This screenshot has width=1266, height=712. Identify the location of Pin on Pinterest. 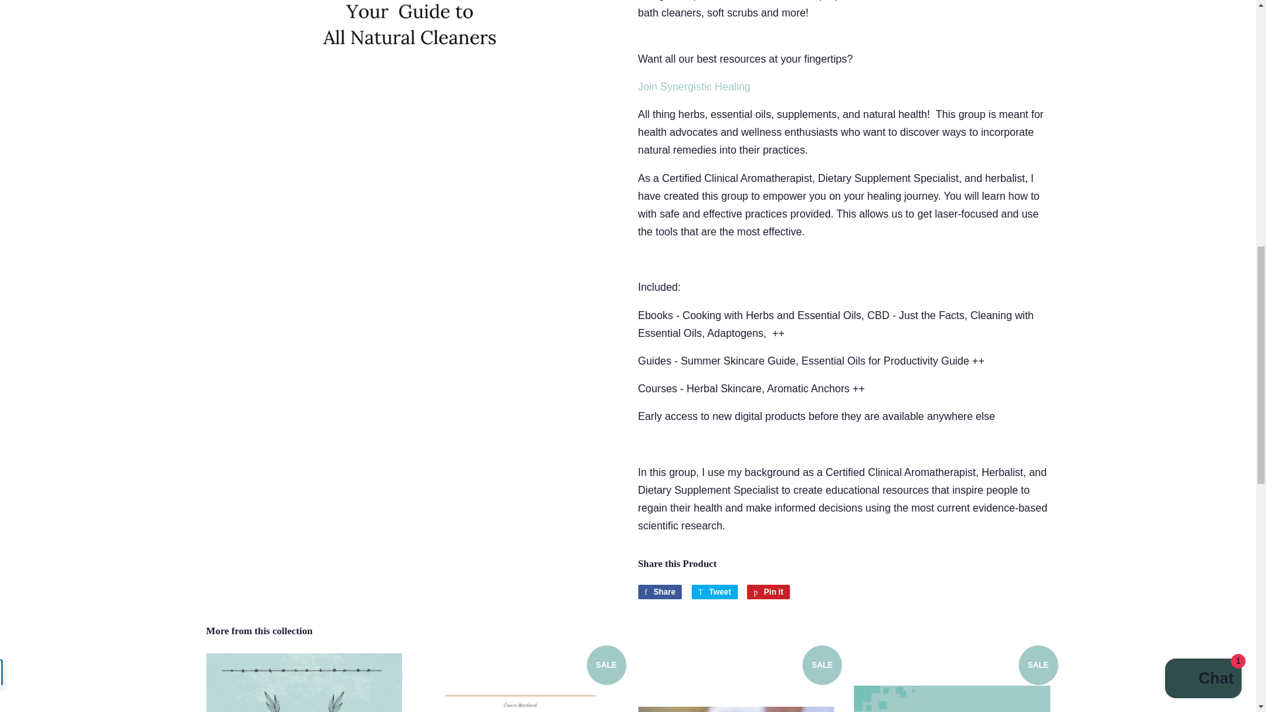
(768, 592).